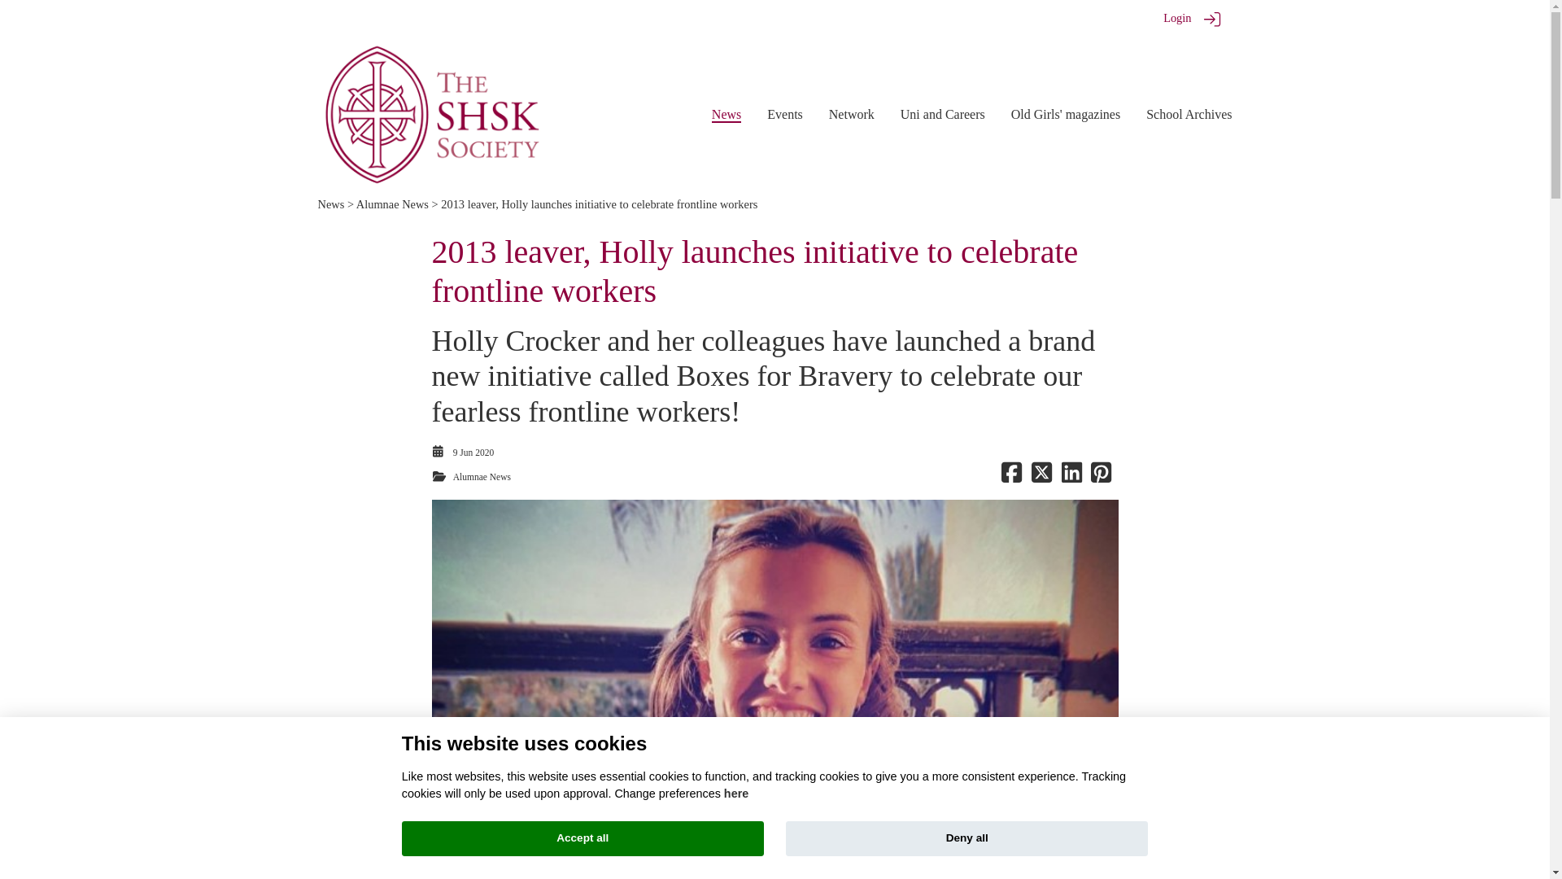  I want to click on Share on Facebook, so click(1010, 477).